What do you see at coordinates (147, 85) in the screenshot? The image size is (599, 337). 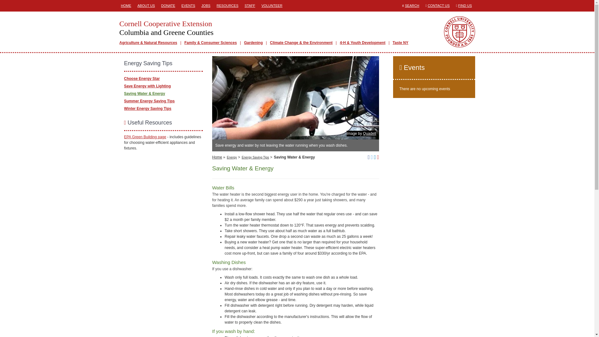 I see `Save Energy with Lighting` at bounding box center [147, 85].